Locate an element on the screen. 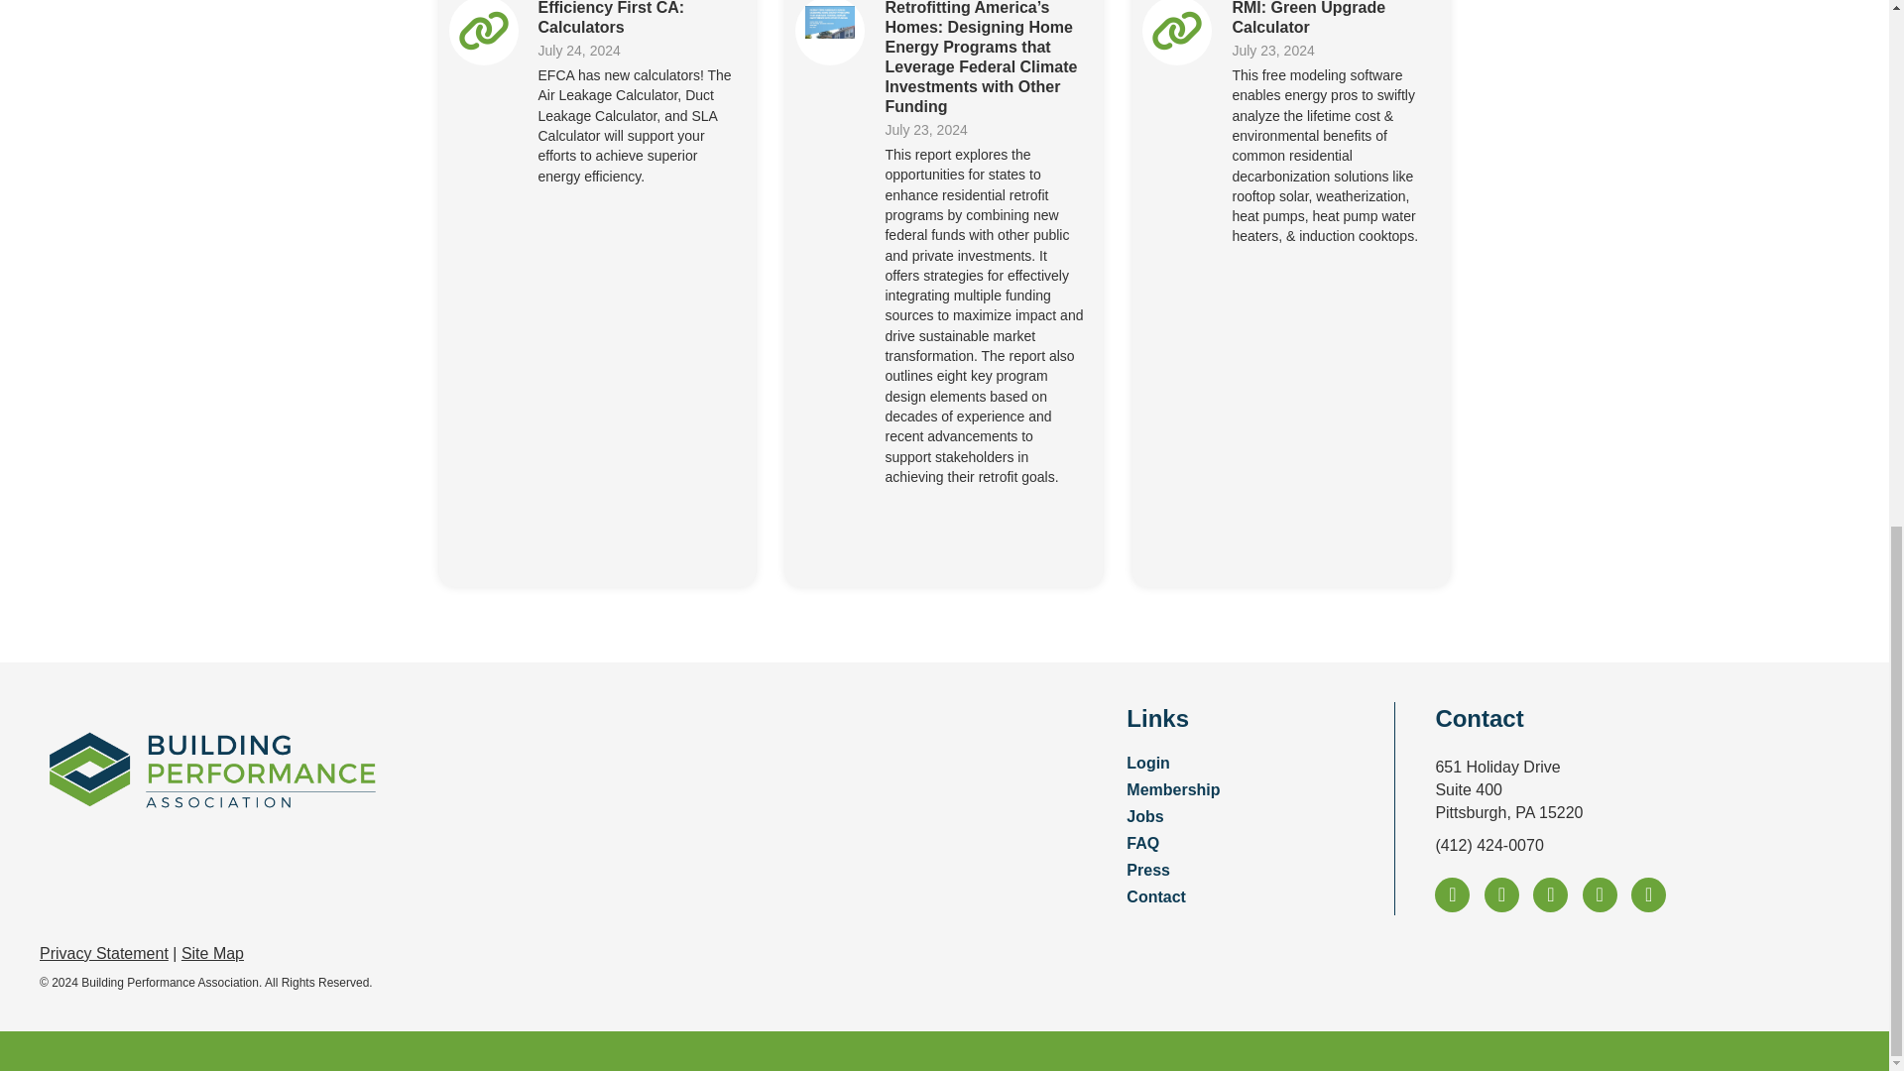 The height and width of the screenshot is (1071, 1904). RMI: Green Upgrade Calculator is located at coordinates (1309, 18).